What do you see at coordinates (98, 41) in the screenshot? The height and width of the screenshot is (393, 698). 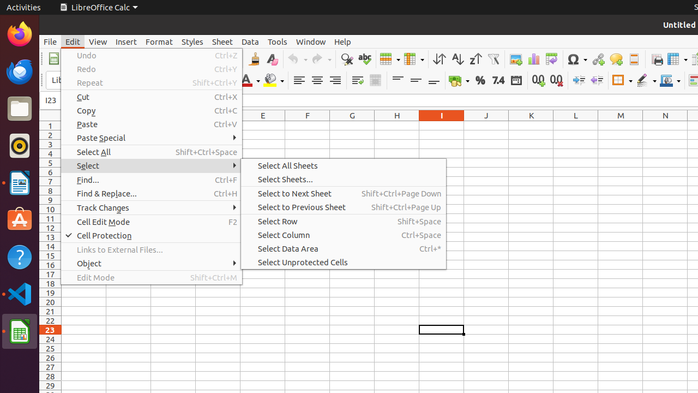 I see `View` at bounding box center [98, 41].